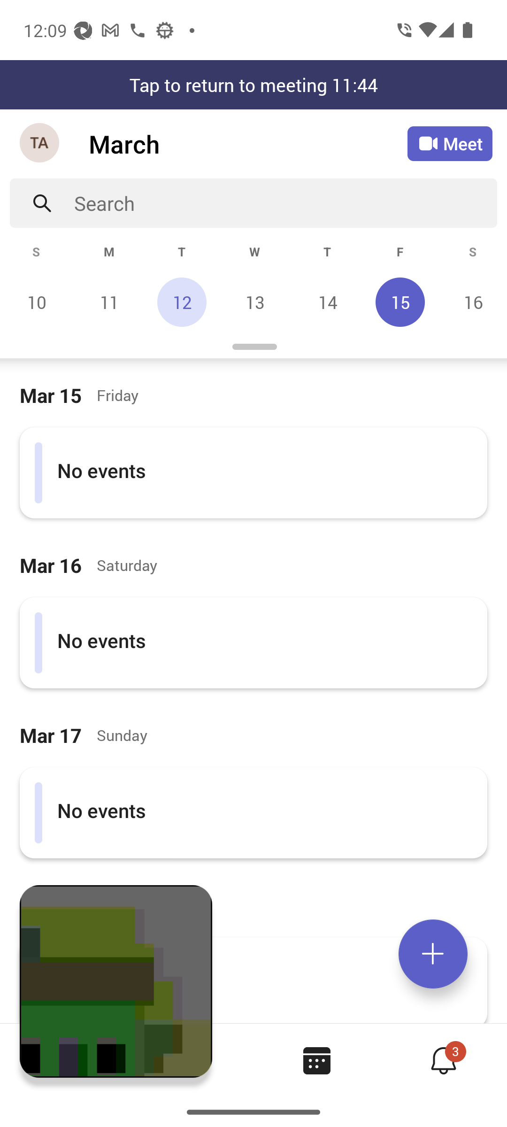 Image resolution: width=507 pixels, height=1127 pixels. What do you see at coordinates (109, 302) in the screenshot?
I see `Monday, March 11 11` at bounding box center [109, 302].